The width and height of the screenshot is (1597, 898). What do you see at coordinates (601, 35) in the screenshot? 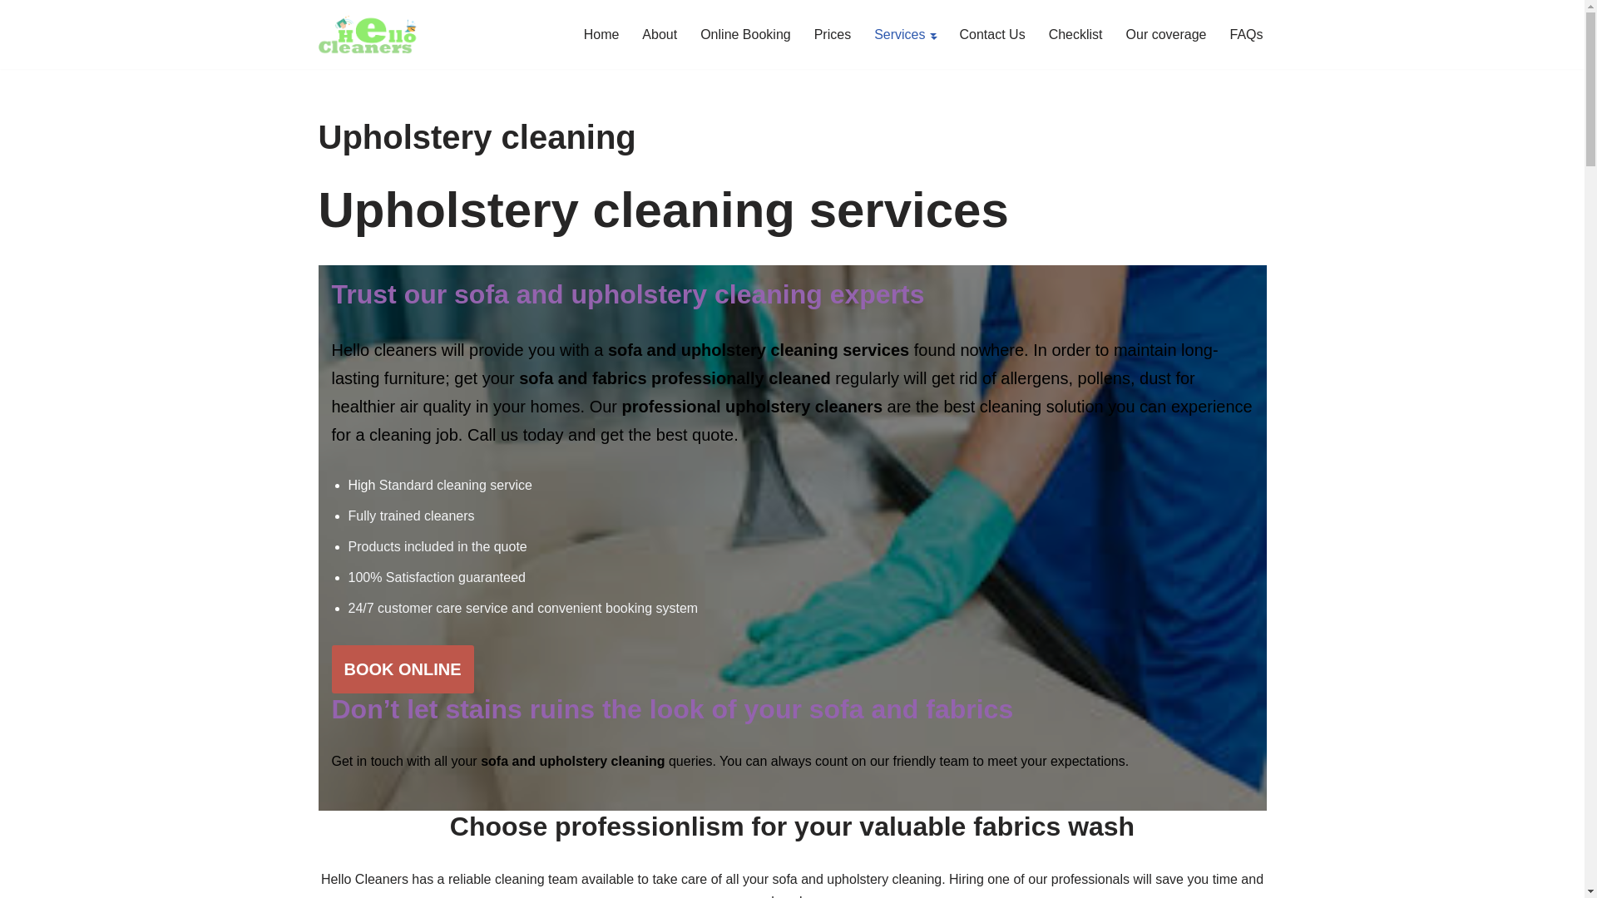
I see `Home` at bounding box center [601, 35].